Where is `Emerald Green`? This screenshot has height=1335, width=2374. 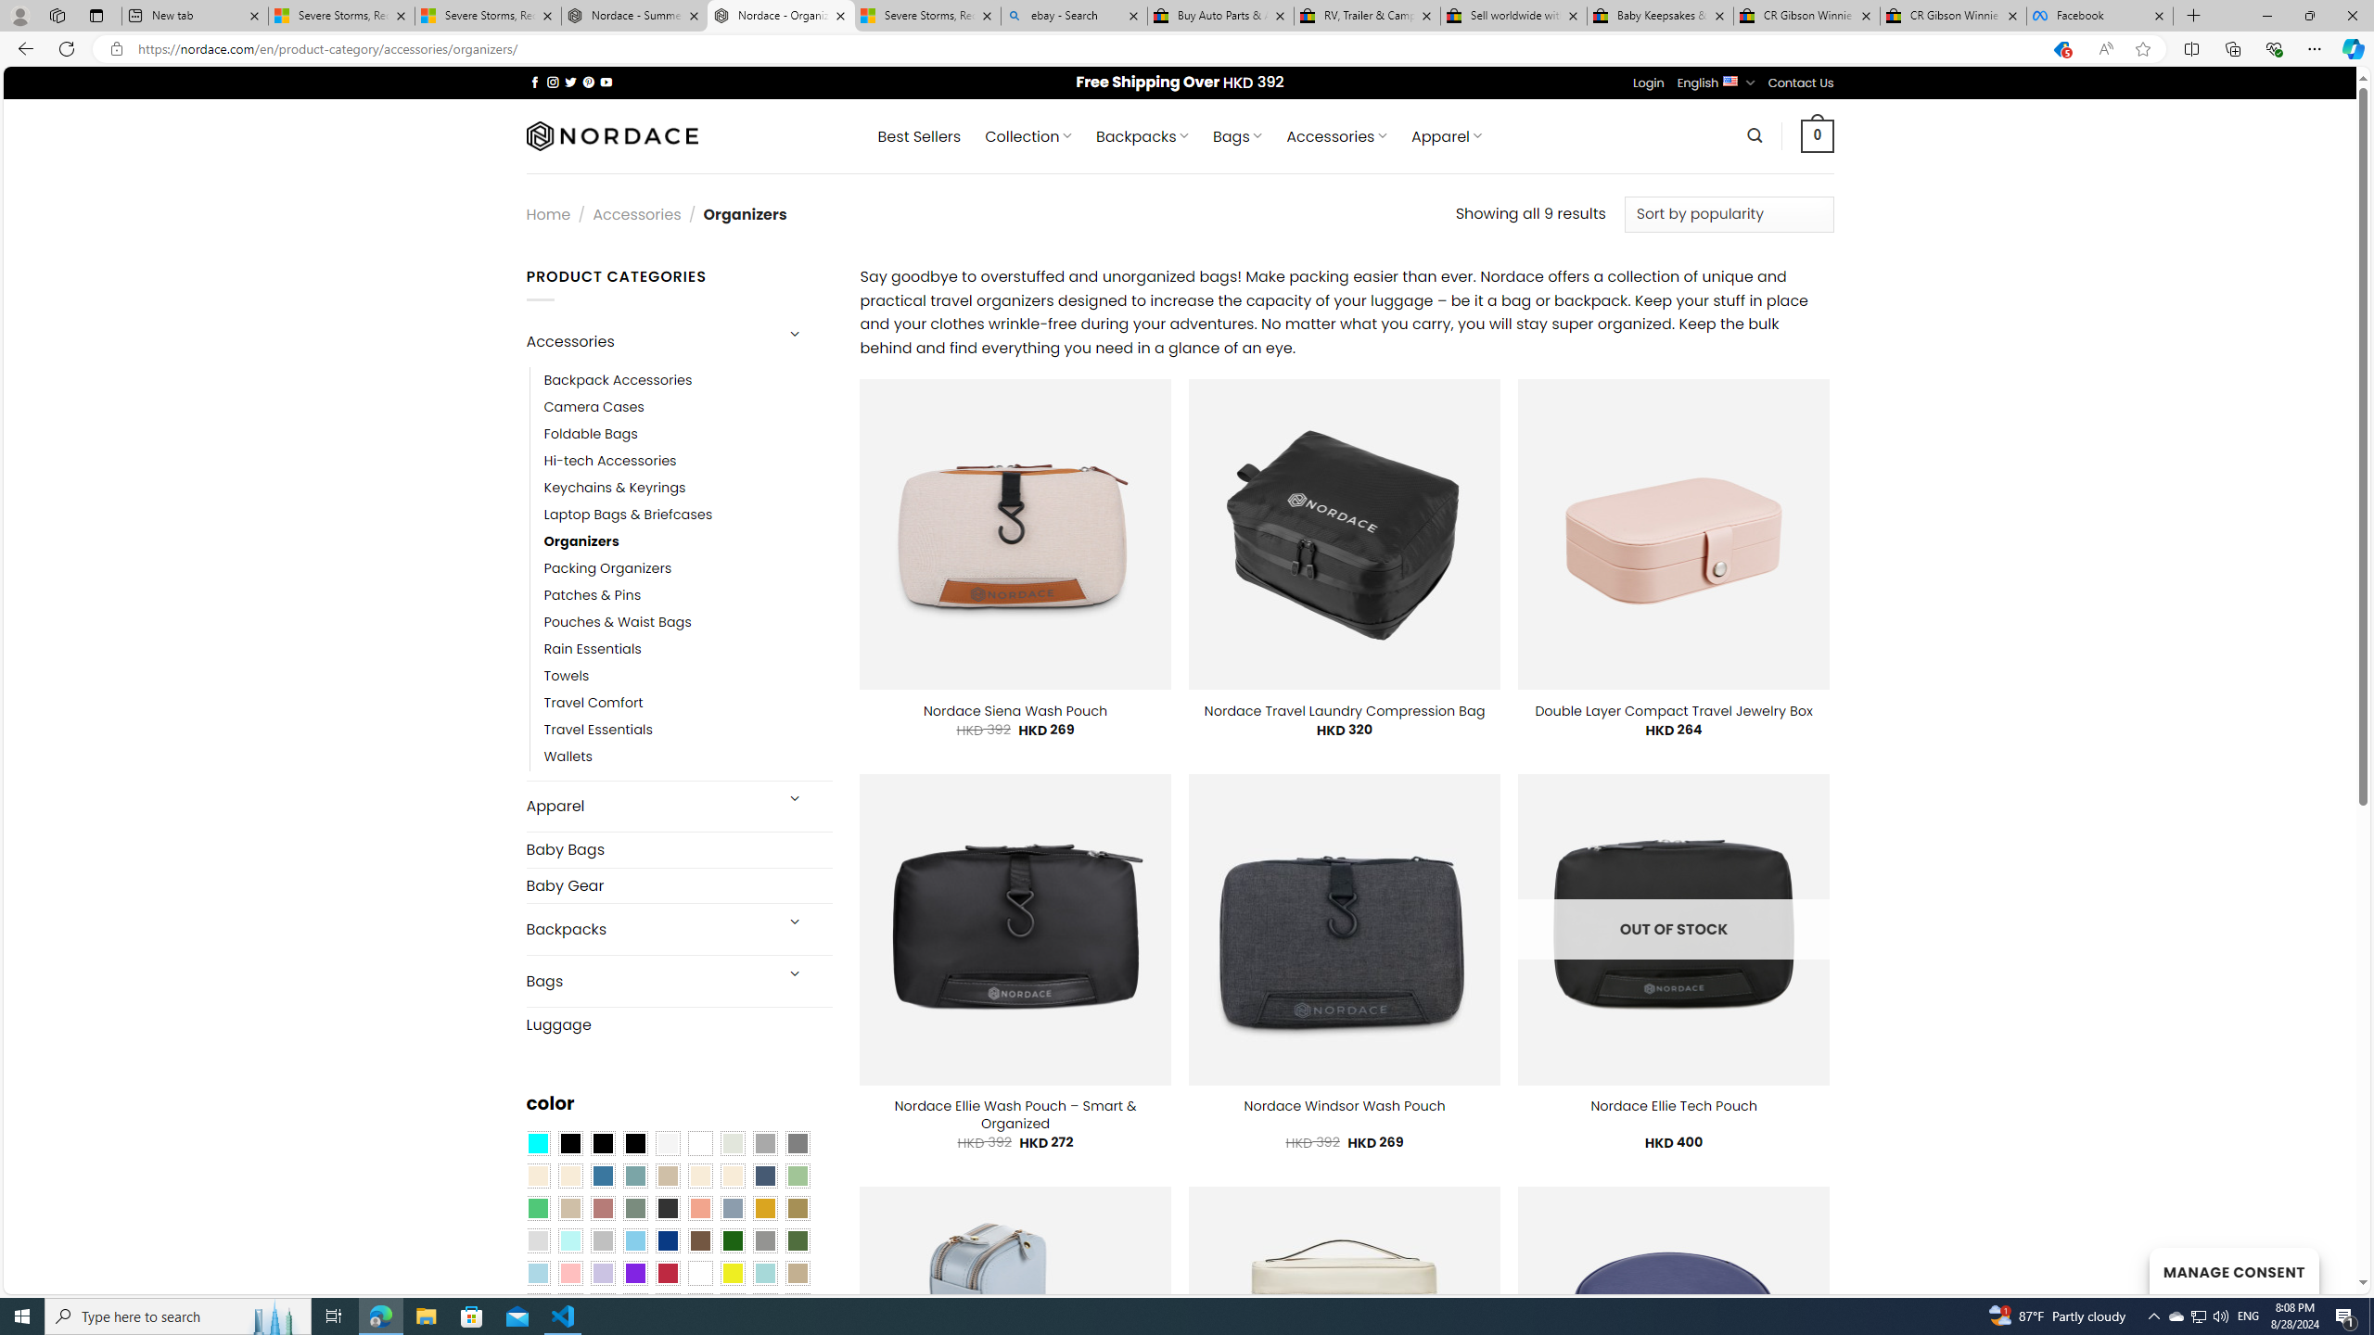
Emerald Green is located at coordinates (537, 1209).